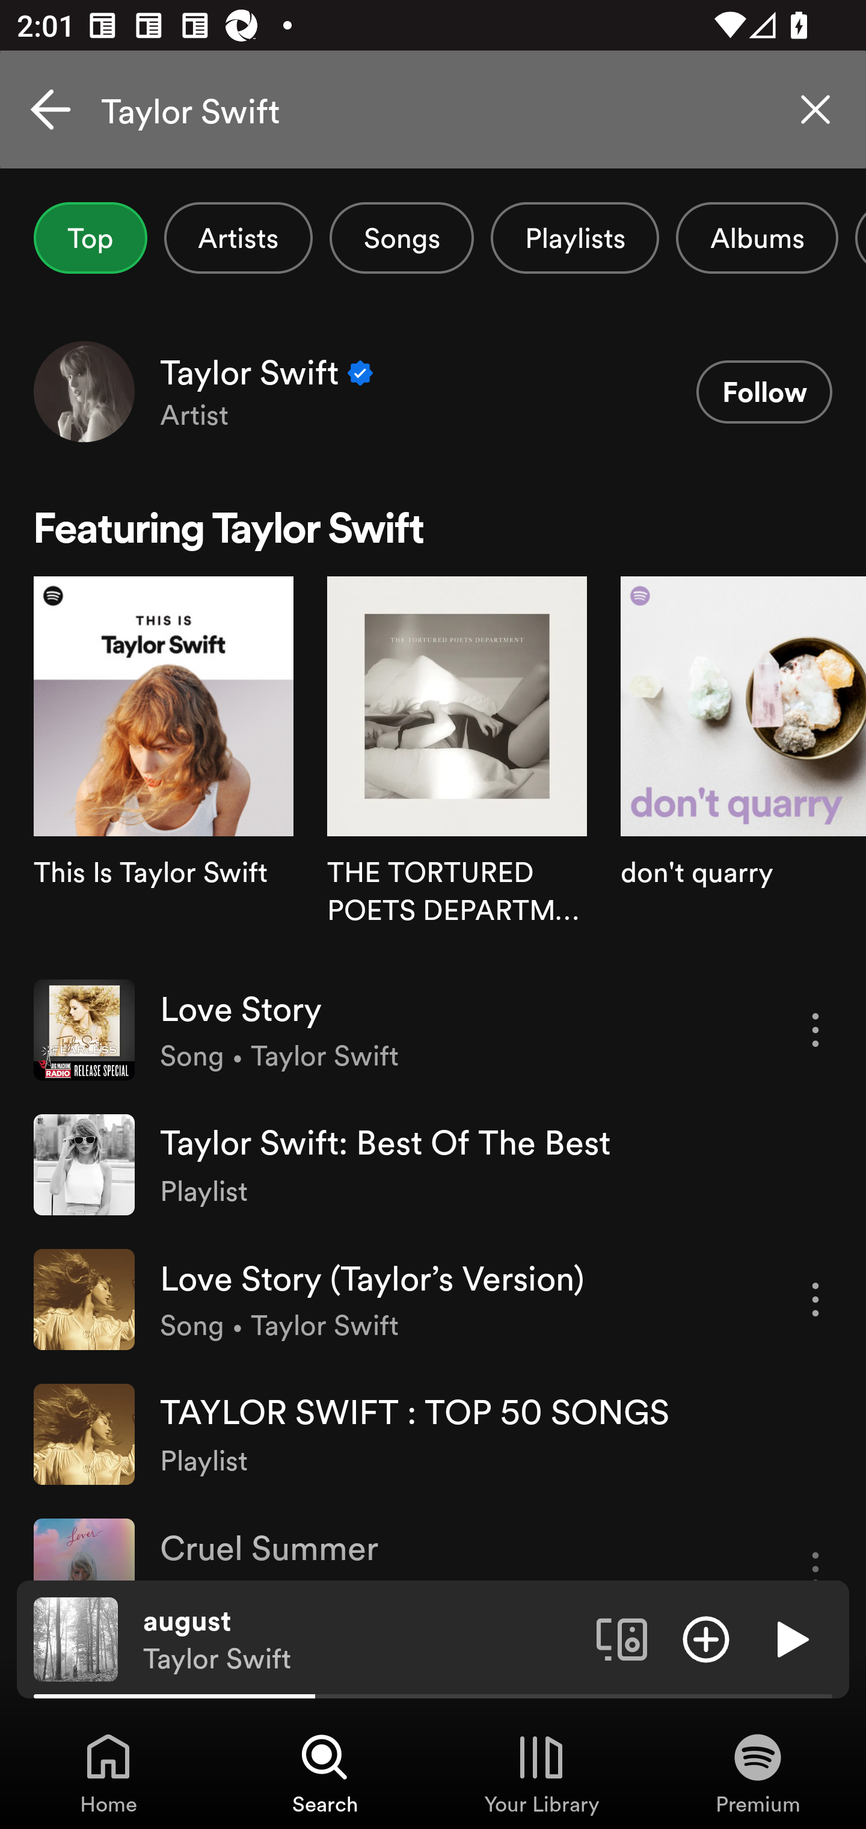 This screenshot has height=1829, width=866. What do you see at coordinates (433, 1433) in the screenshot?
I see `TAYLOR SWIFT : TOP 50 SONGS Playlist` at bounding box center [433, 1433].